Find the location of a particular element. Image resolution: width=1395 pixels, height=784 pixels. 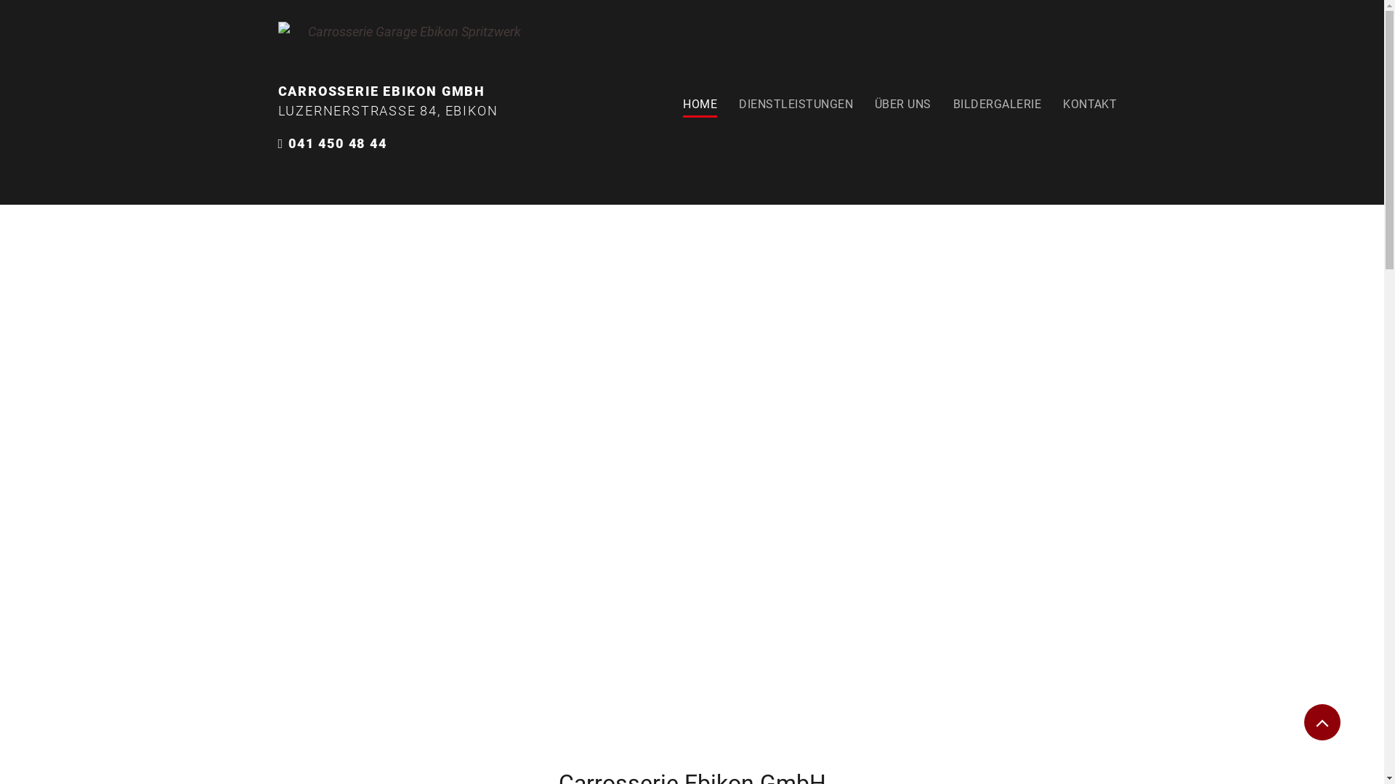

HOME is located at coordinates (700, 99).